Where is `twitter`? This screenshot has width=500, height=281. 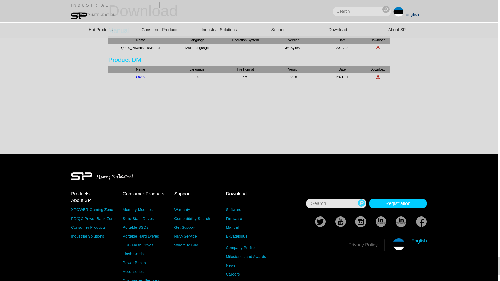
twitter is located at coordinates (316, 222).